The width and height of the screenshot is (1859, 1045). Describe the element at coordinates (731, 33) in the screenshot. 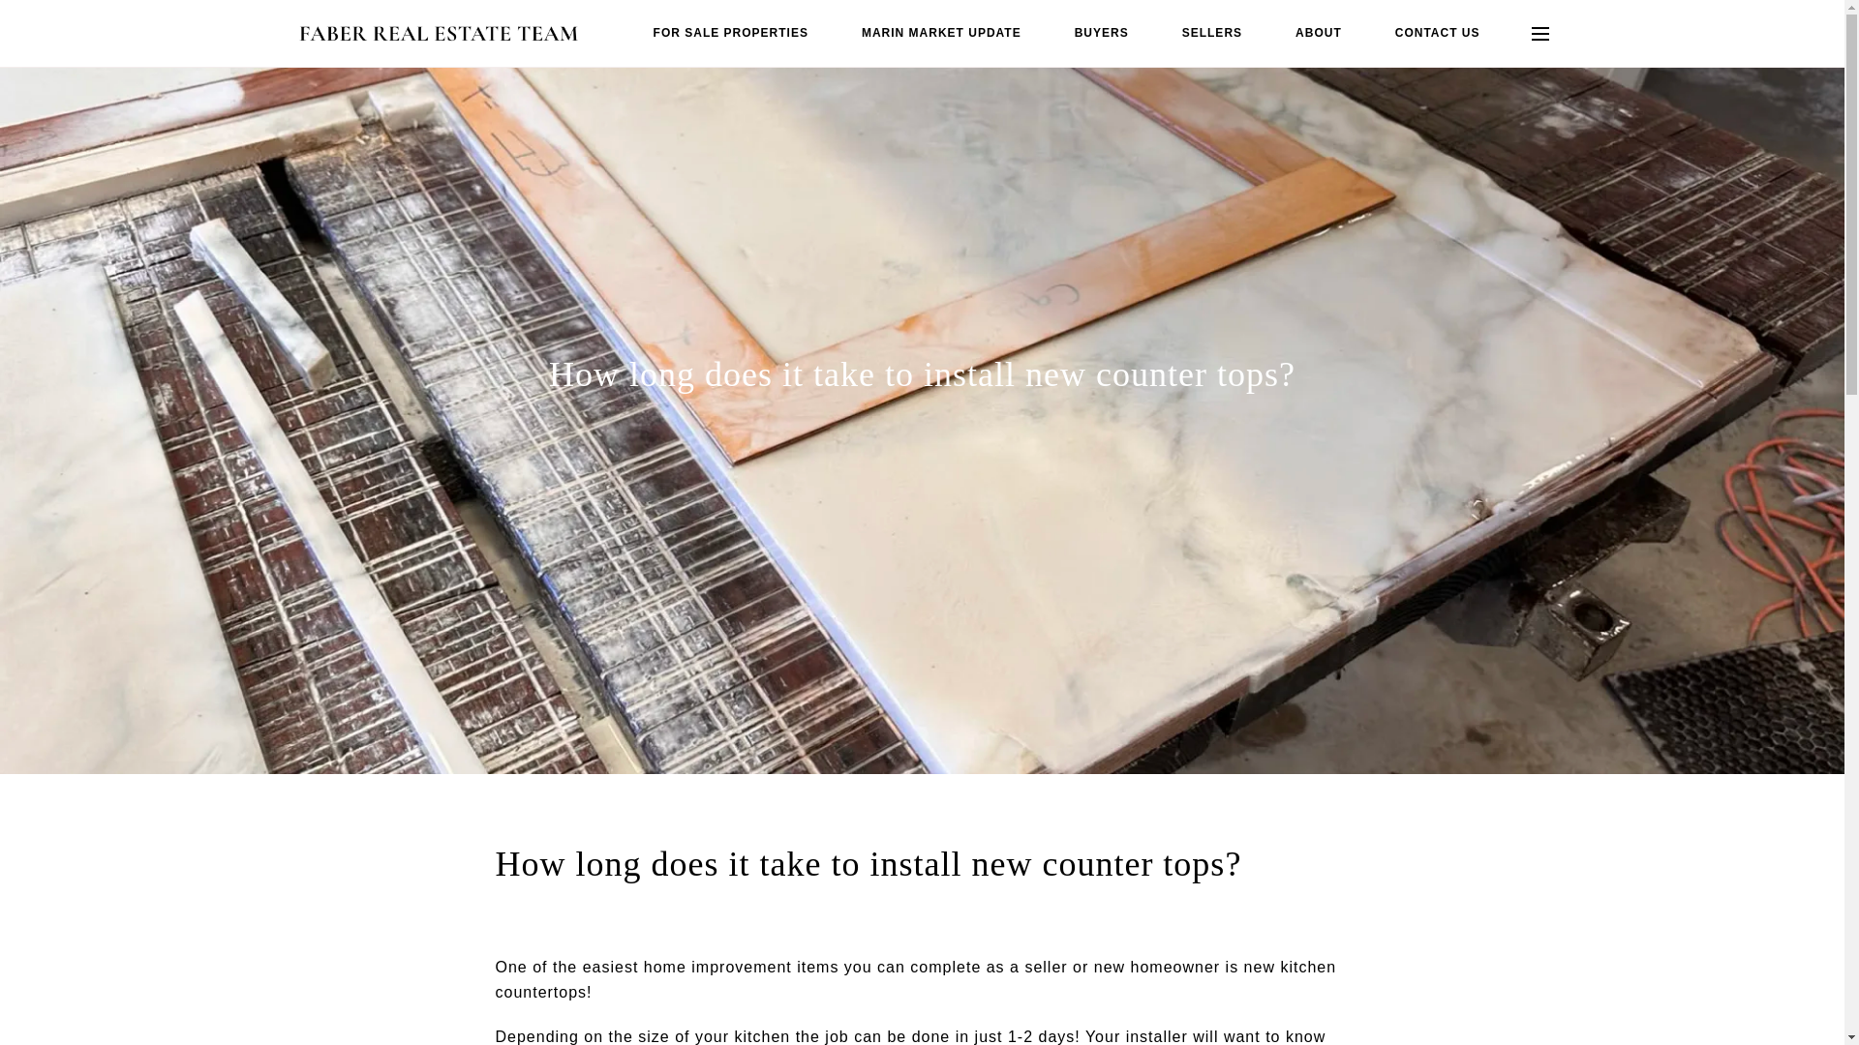

I see `FOR SALE PROPERTIES` at that location.